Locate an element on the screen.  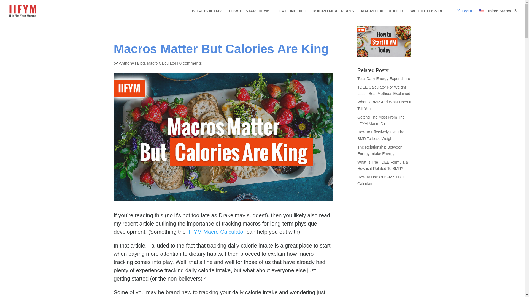
Total Daily Energy Expenditure is located at coordinates (384, 78).